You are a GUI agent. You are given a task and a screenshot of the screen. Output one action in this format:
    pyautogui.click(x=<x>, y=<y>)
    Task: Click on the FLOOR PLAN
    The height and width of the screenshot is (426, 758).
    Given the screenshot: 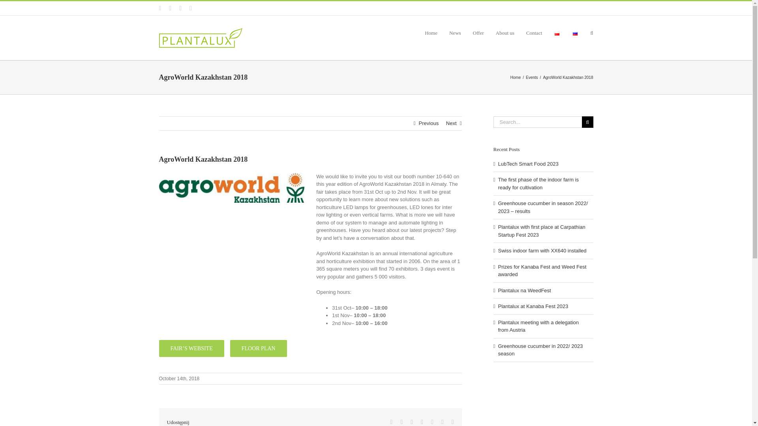 What is the action you would take?
    pyautogui.click(x=259, y=348)
    